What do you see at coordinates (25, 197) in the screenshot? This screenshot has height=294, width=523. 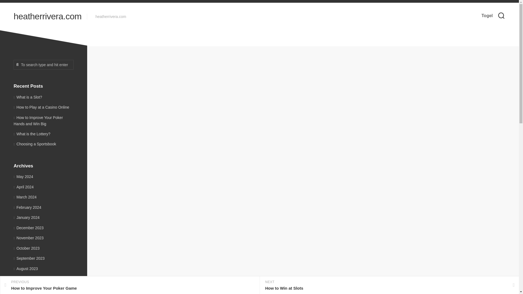 I see `October 2023` at bounding box center [25, 197].